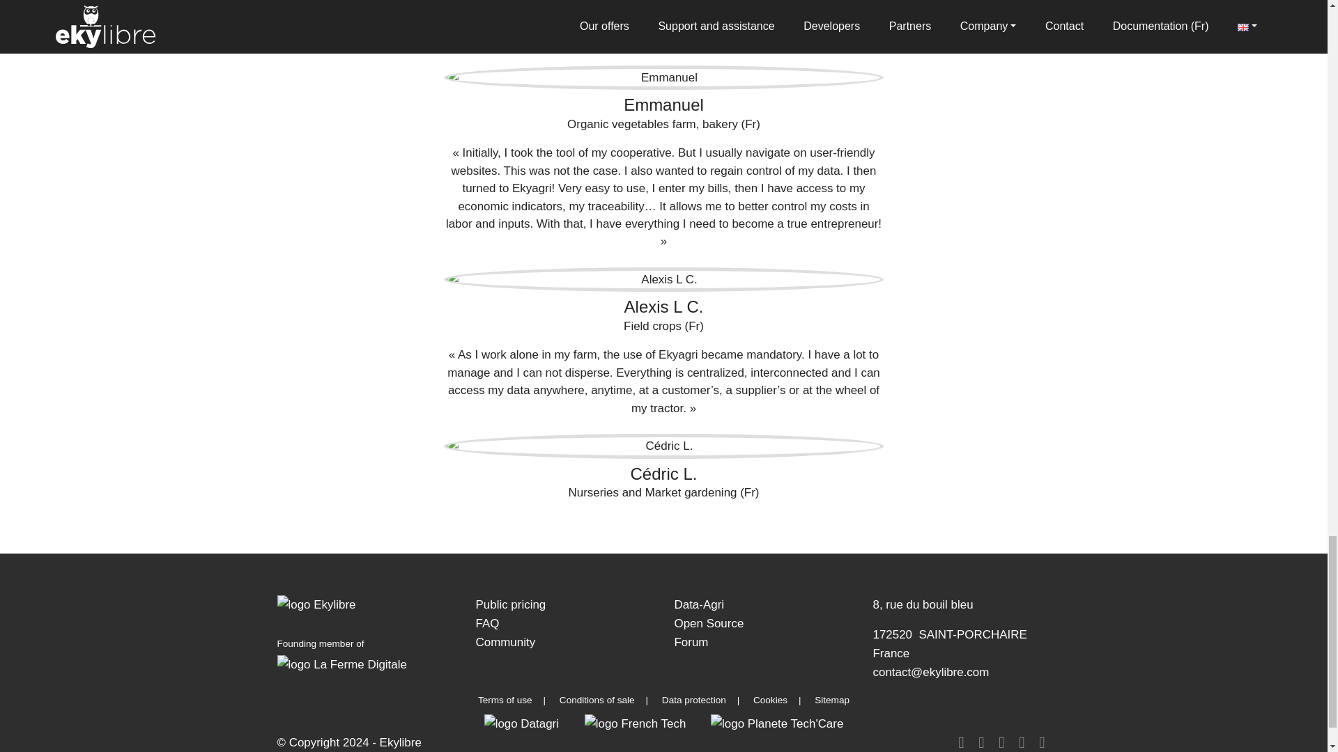 Image resolution: width=1338 pixels, height=752 pixels. I want to click on Cookies, so click(770, 700).